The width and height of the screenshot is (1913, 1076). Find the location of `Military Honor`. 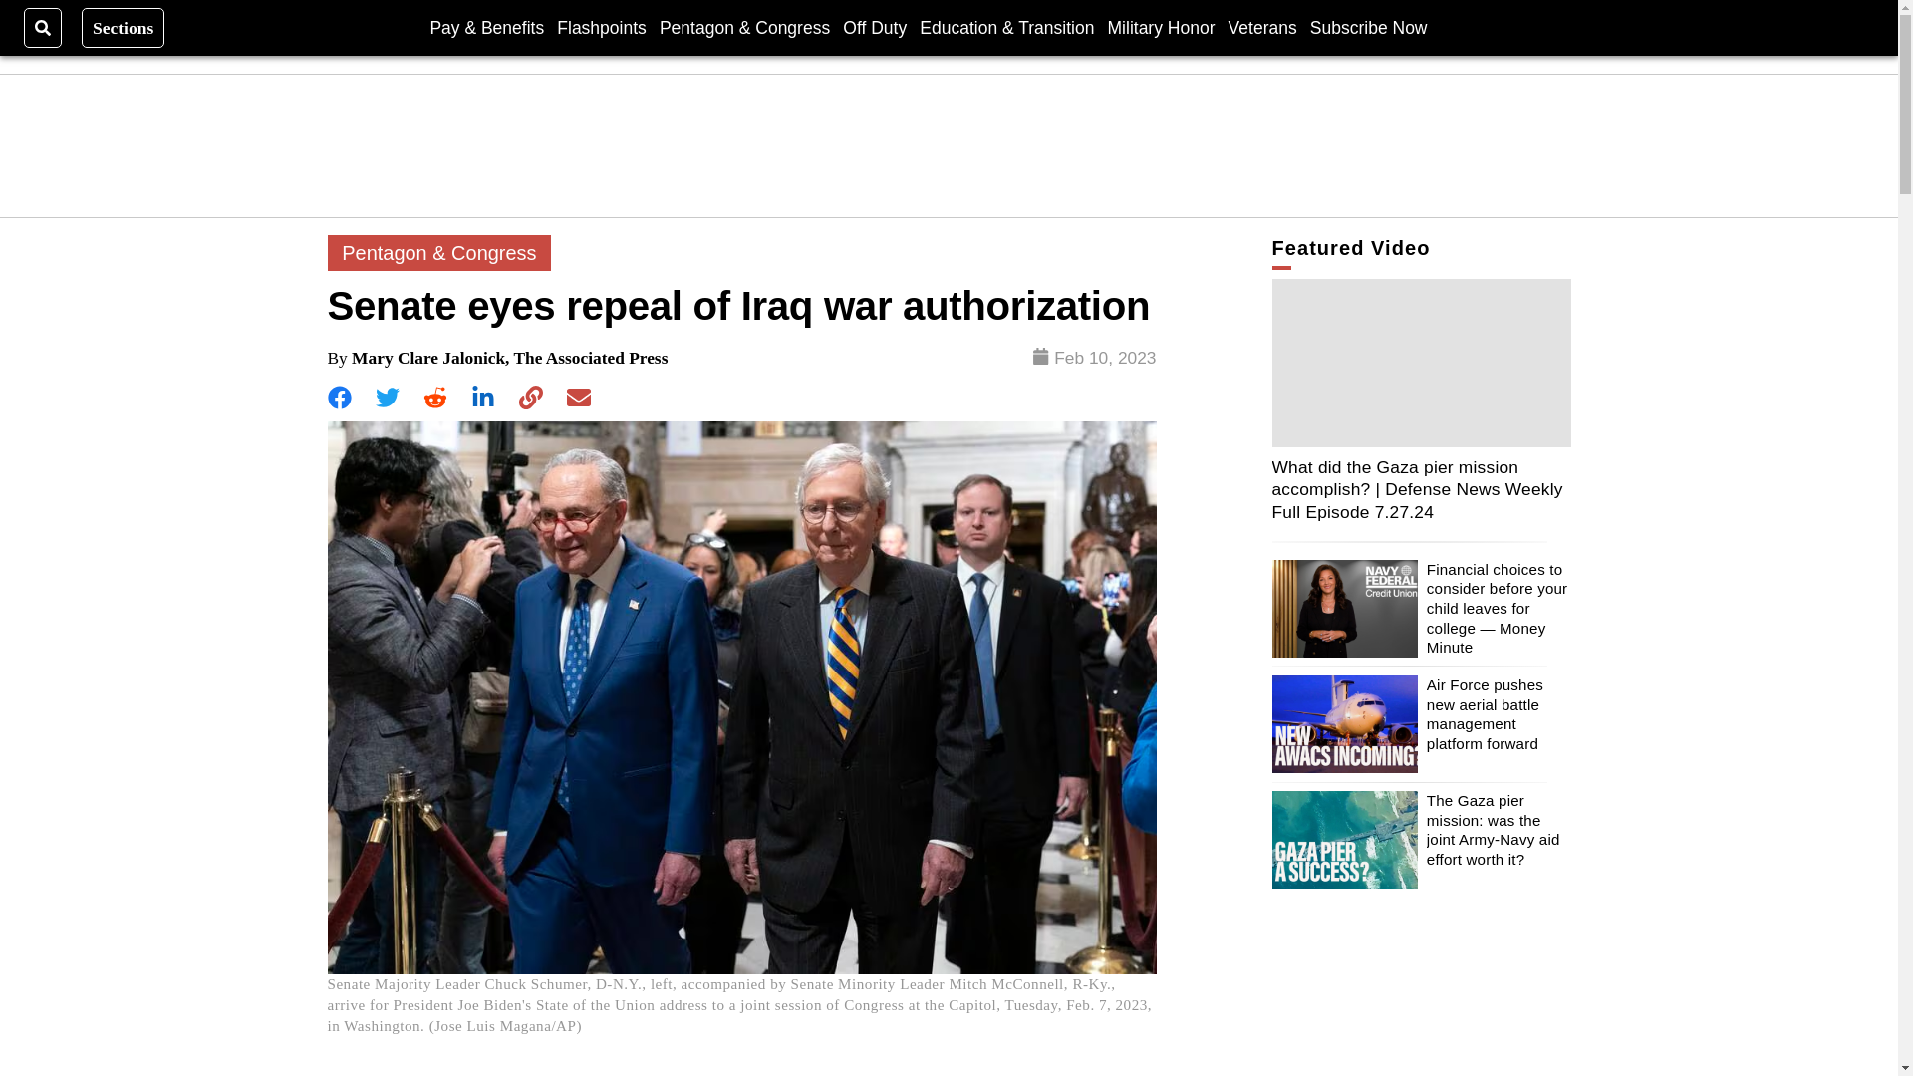

Military Honor is located at coordinates (1161, 27).